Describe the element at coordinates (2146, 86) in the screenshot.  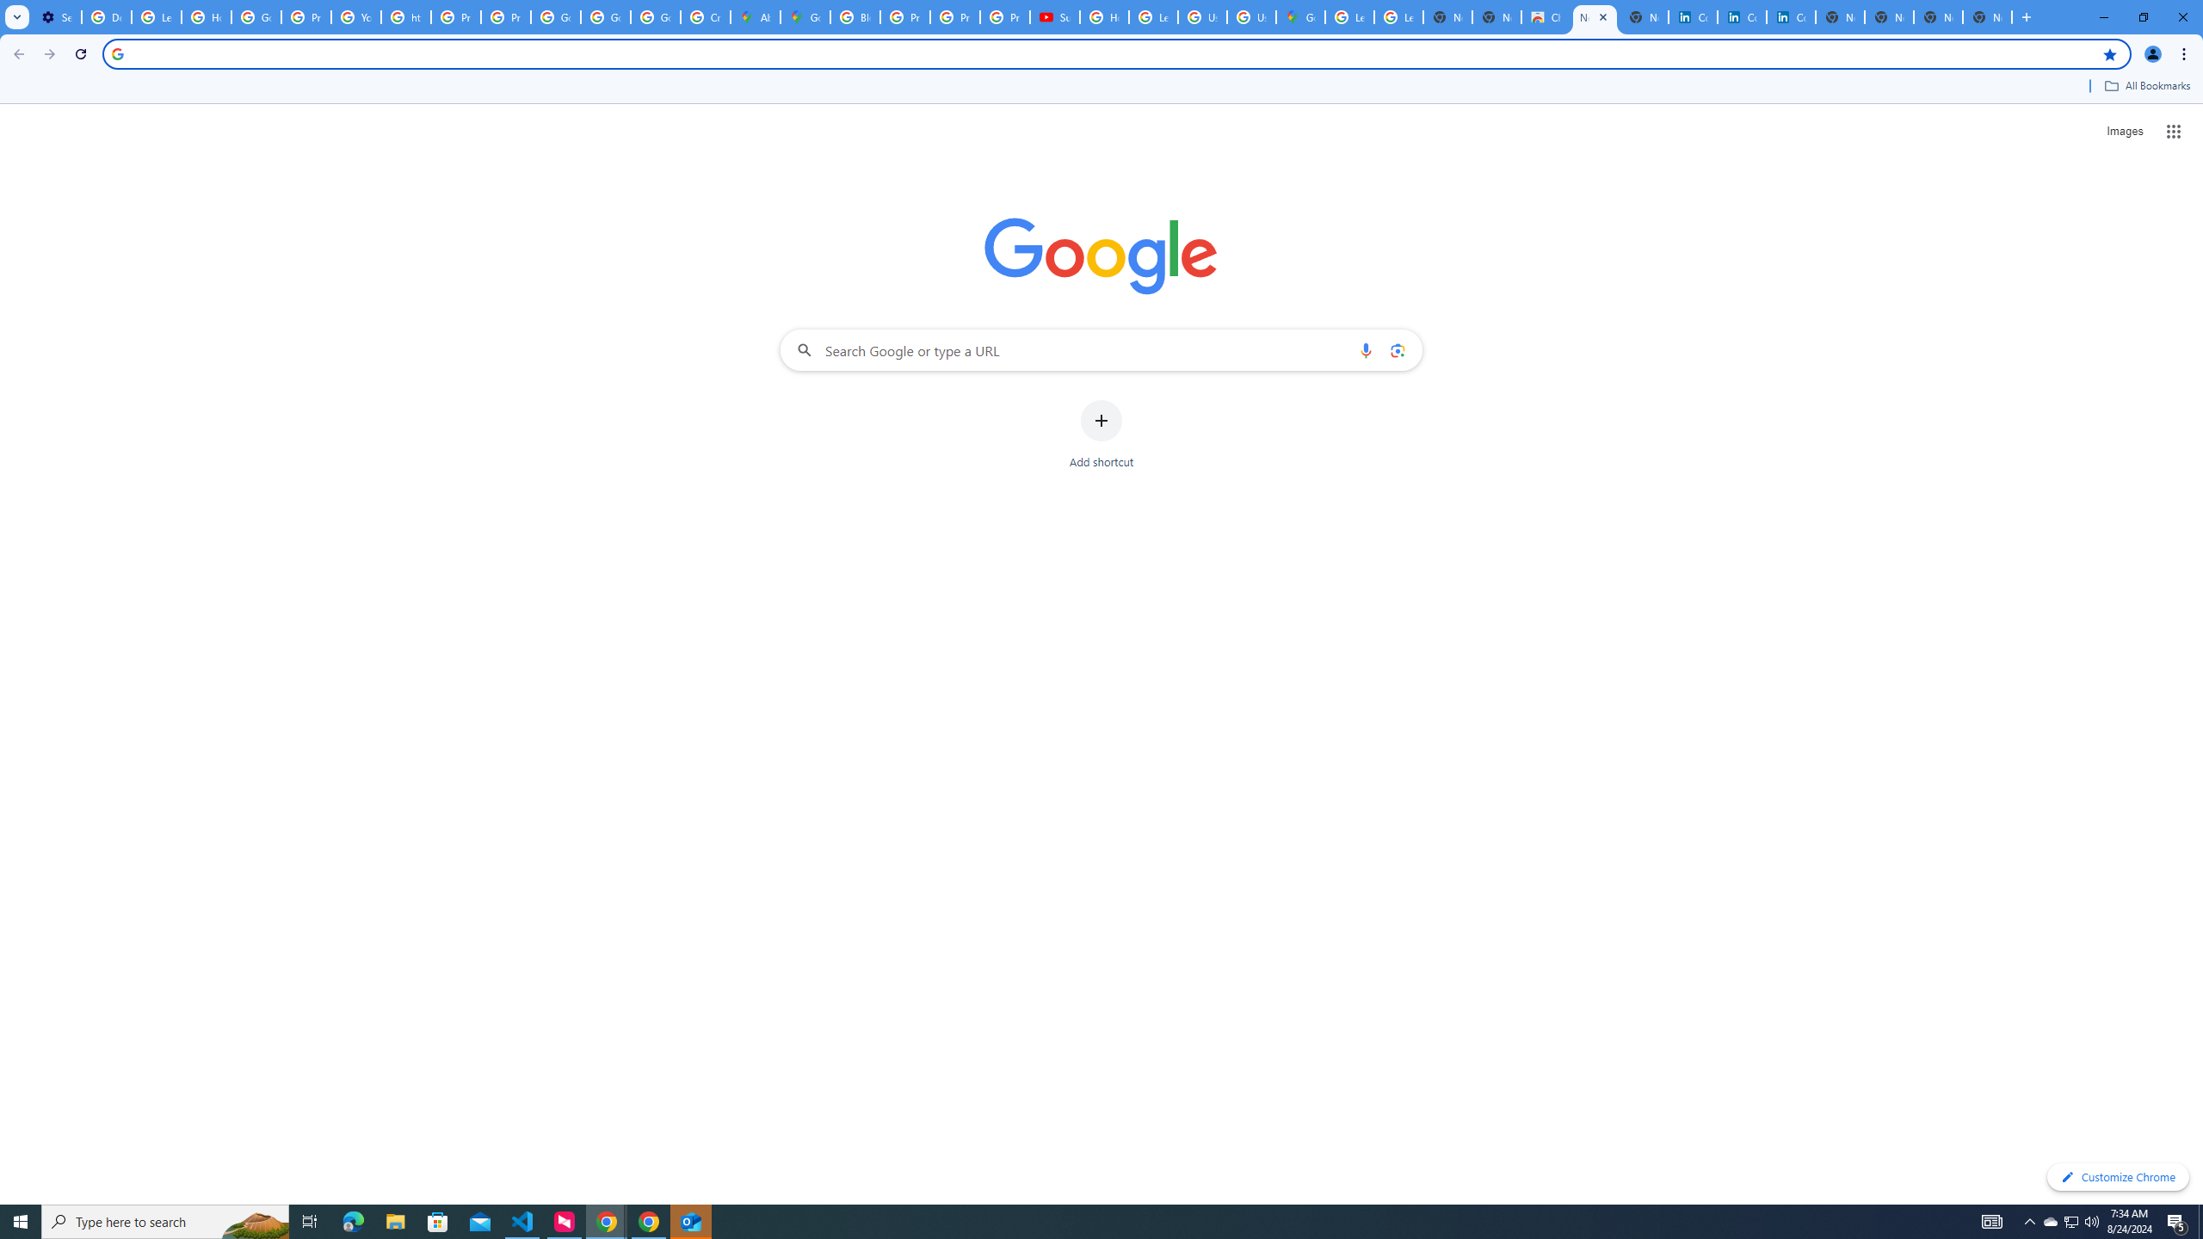
I see `All Bookmarks` at that location.